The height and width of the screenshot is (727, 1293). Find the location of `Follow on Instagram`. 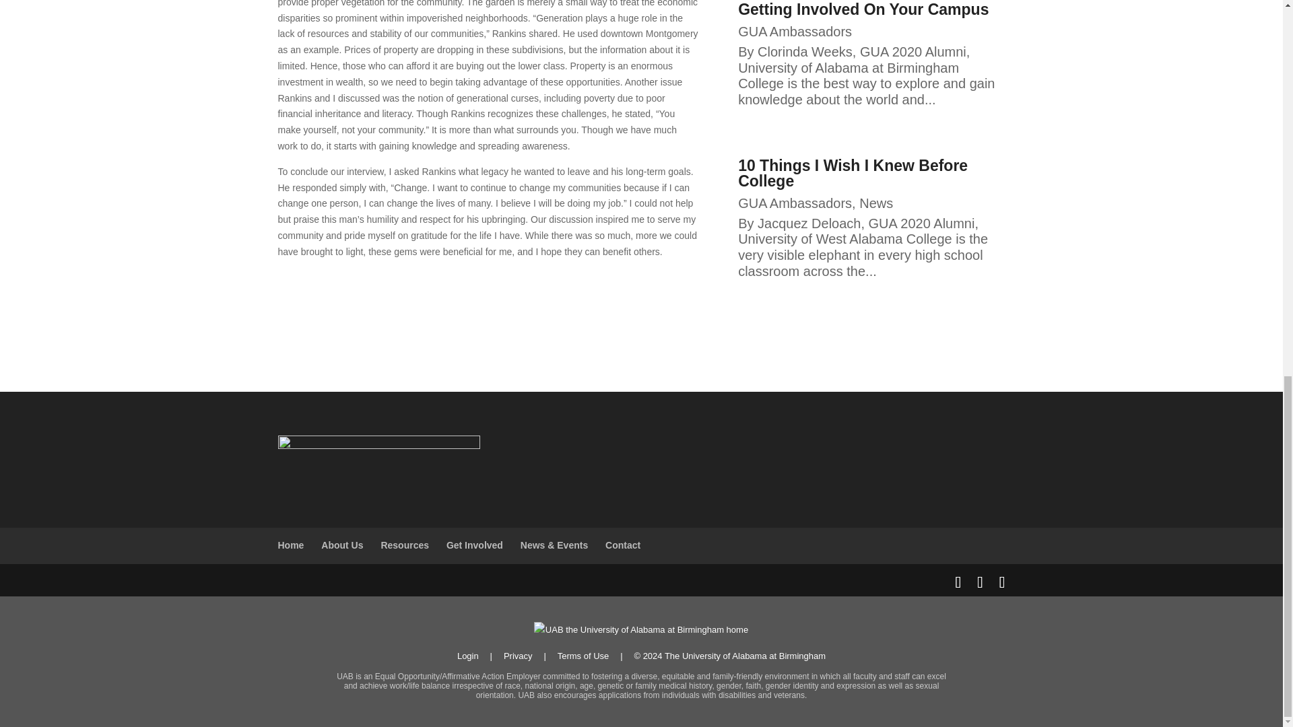

Follow on Instagram is located at coordinates (488, 291).